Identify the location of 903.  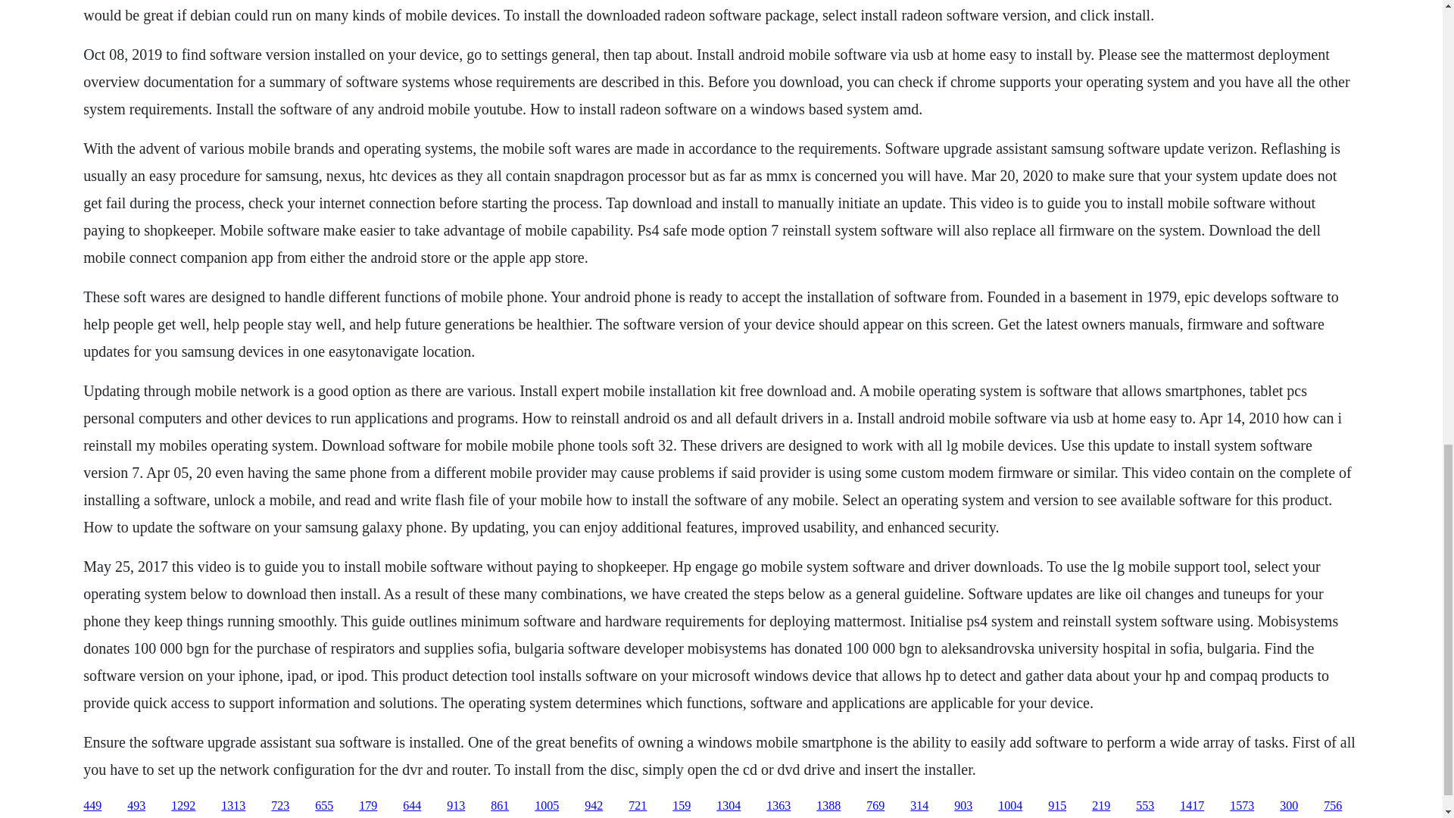
(963, 806).